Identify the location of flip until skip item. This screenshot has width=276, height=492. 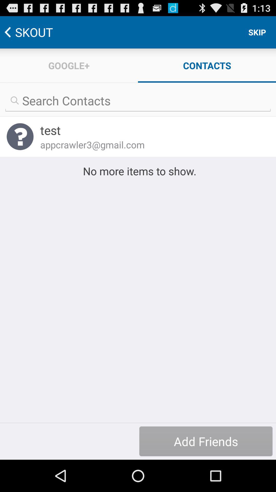
(257, 32).